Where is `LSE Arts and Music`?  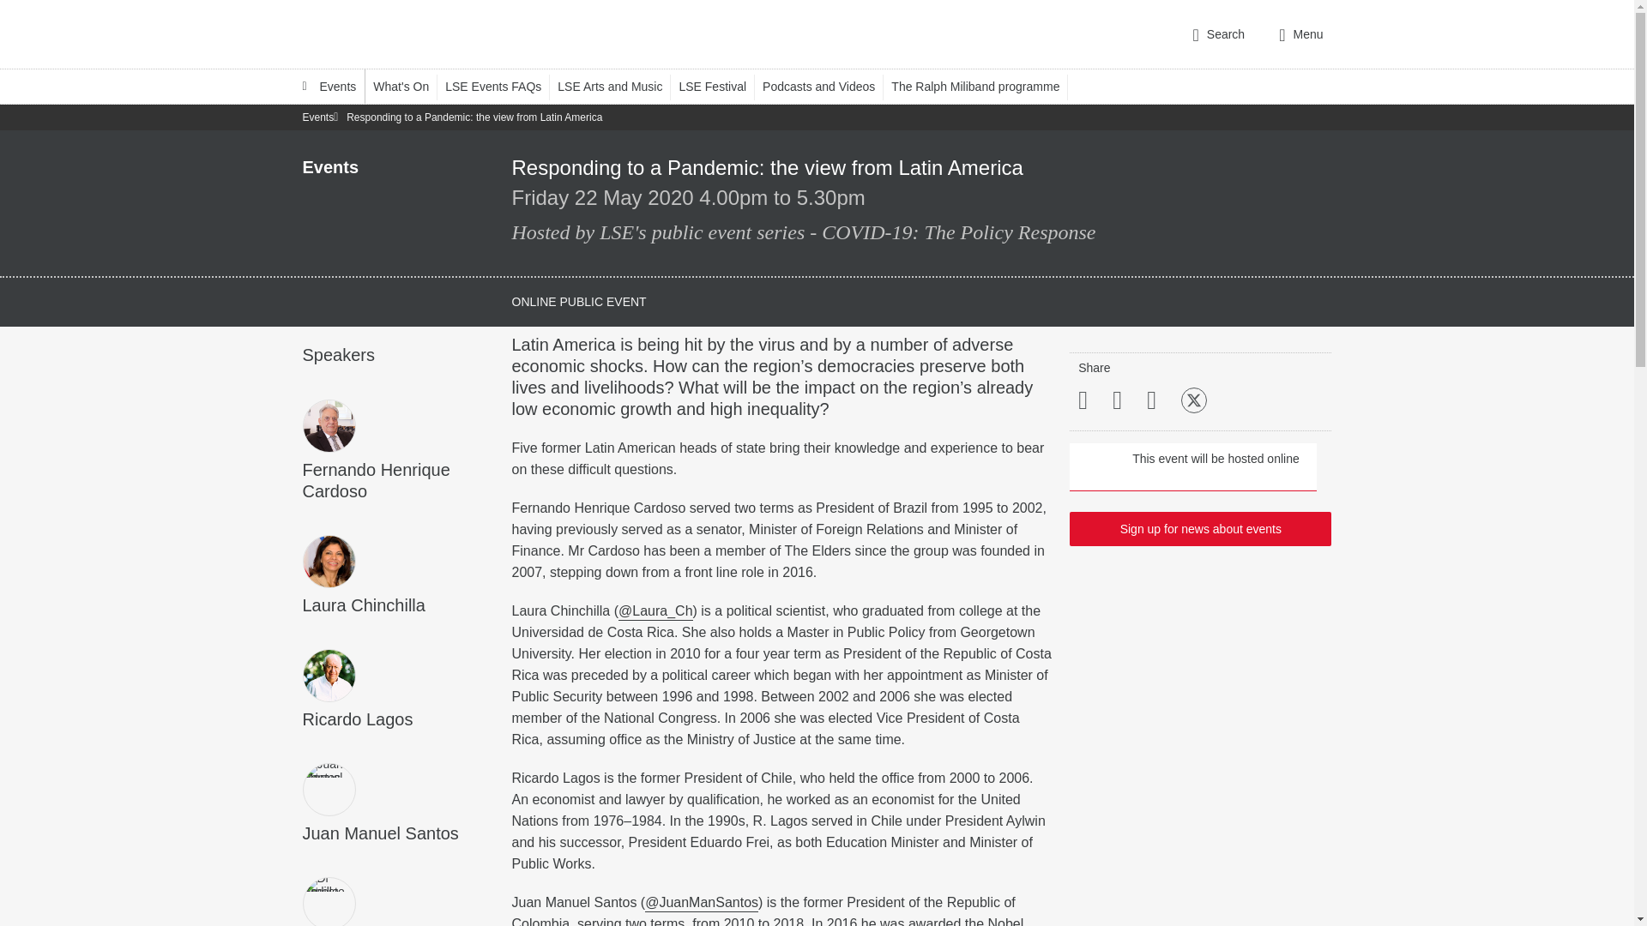
LSE Arts and Music is located at coordinates (618, 86).